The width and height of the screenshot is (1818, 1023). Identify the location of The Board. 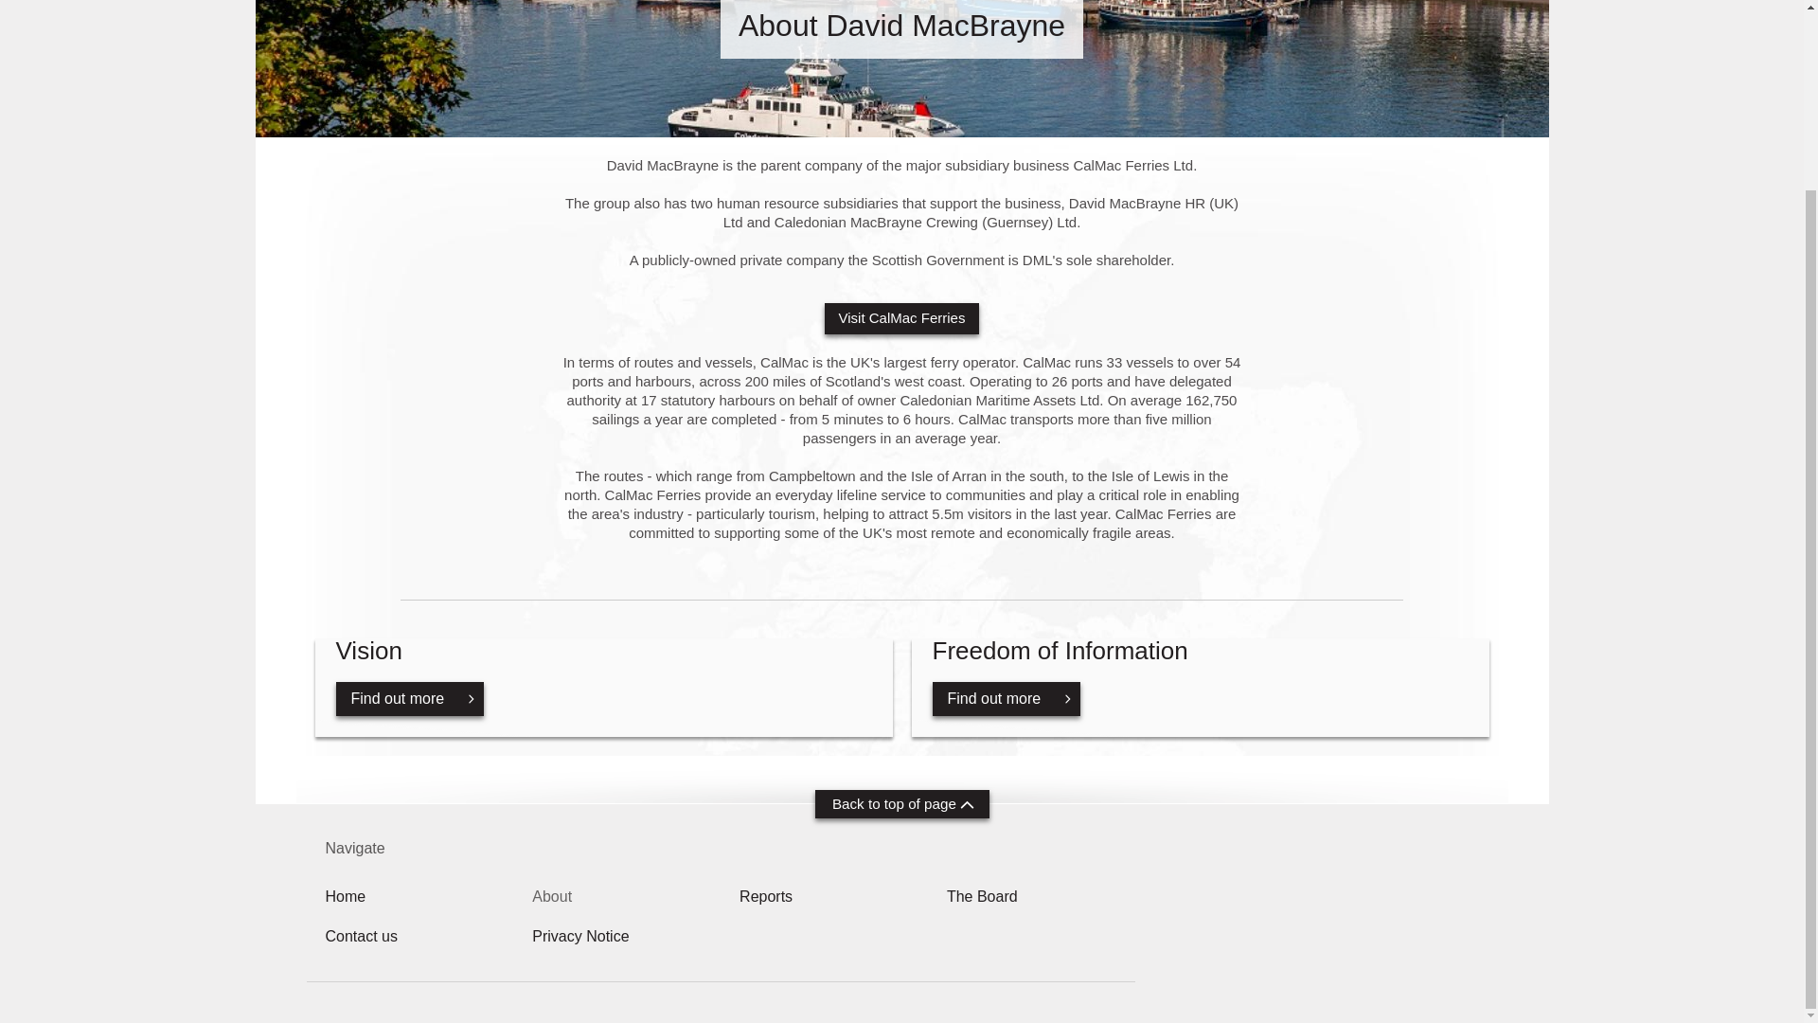
(346, 896).